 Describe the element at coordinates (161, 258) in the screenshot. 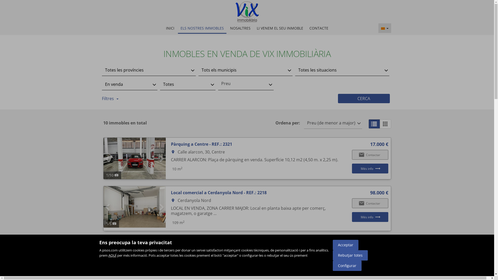

I see `Next` at that location.